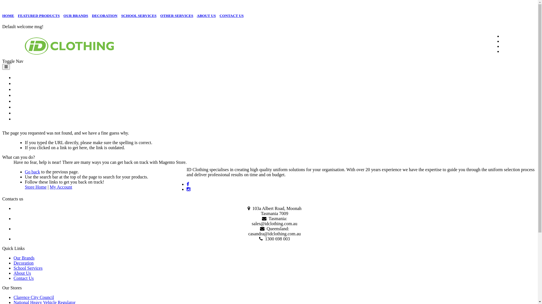 This screenshot has height=304, width=542. Describe the element at coordinates (24, 258) in the screenshot. I see `Our Brands` at that location.